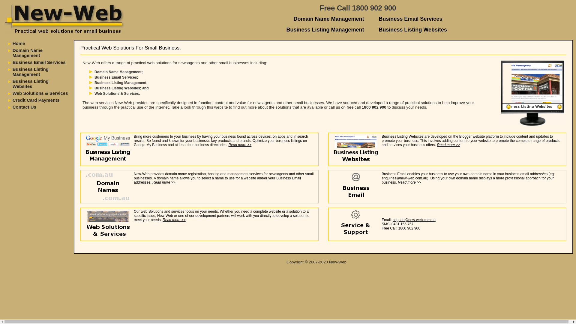 This screenshot has height=324, width=576. Describe the element at coordinates (164, 182) in the screenshot. I see `Read more >>` at that location.